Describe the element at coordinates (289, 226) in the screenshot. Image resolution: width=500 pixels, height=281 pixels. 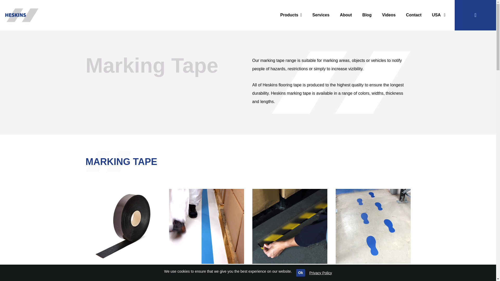
I see `PermaTop` at that location.